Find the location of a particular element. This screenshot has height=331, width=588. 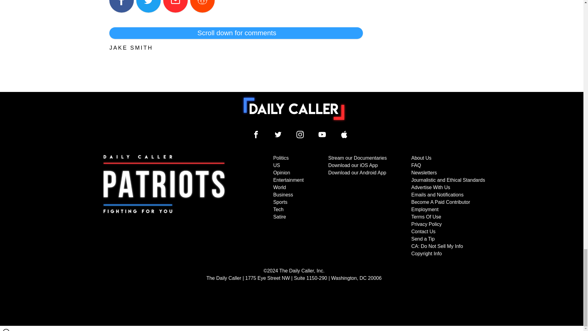

To home page is located at coordinates (294, 108).